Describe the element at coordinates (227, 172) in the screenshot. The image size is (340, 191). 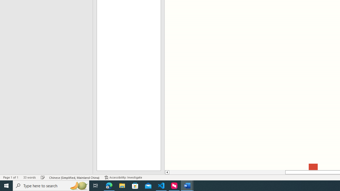
I see `Page left` at that location.